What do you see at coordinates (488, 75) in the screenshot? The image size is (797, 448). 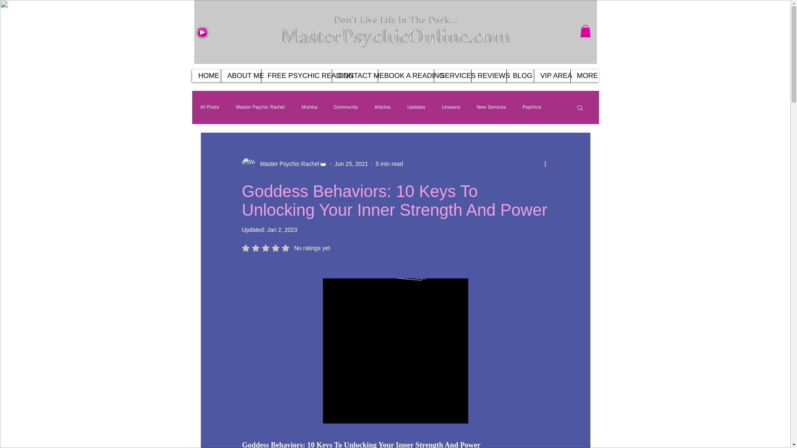 I see `REVIEWS` at bounding box center [488, 75].